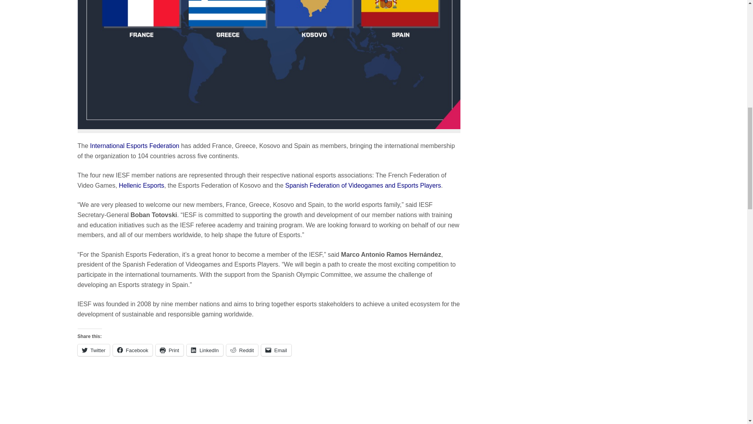  Describe the element at coordinates (242, 350) in the screenshot. I see `Click to share on Reddit` at that location.